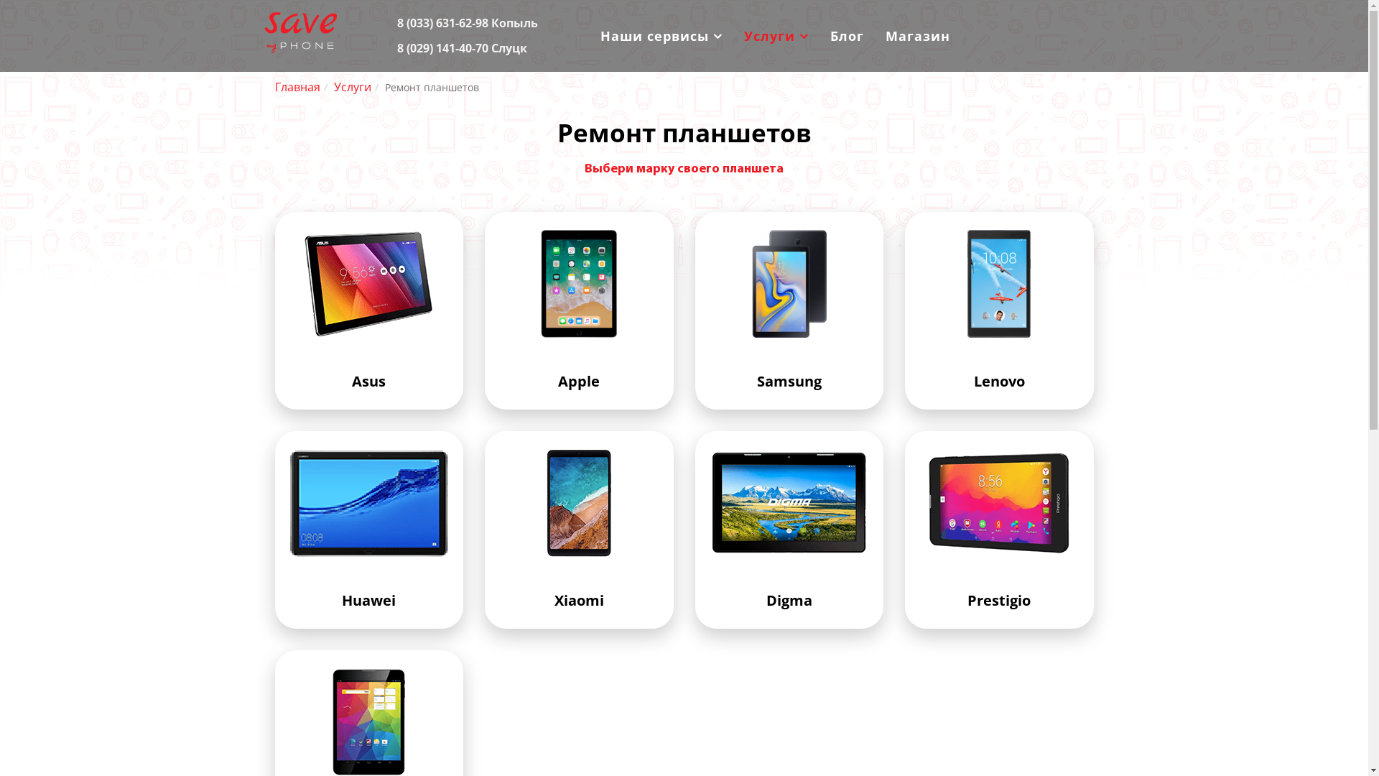 The height and width of the screenshot is (776, 1379). What do you see at coordinates (790, 533) in the screenshot?
I see `Digma` at bounding box center [790, 533].